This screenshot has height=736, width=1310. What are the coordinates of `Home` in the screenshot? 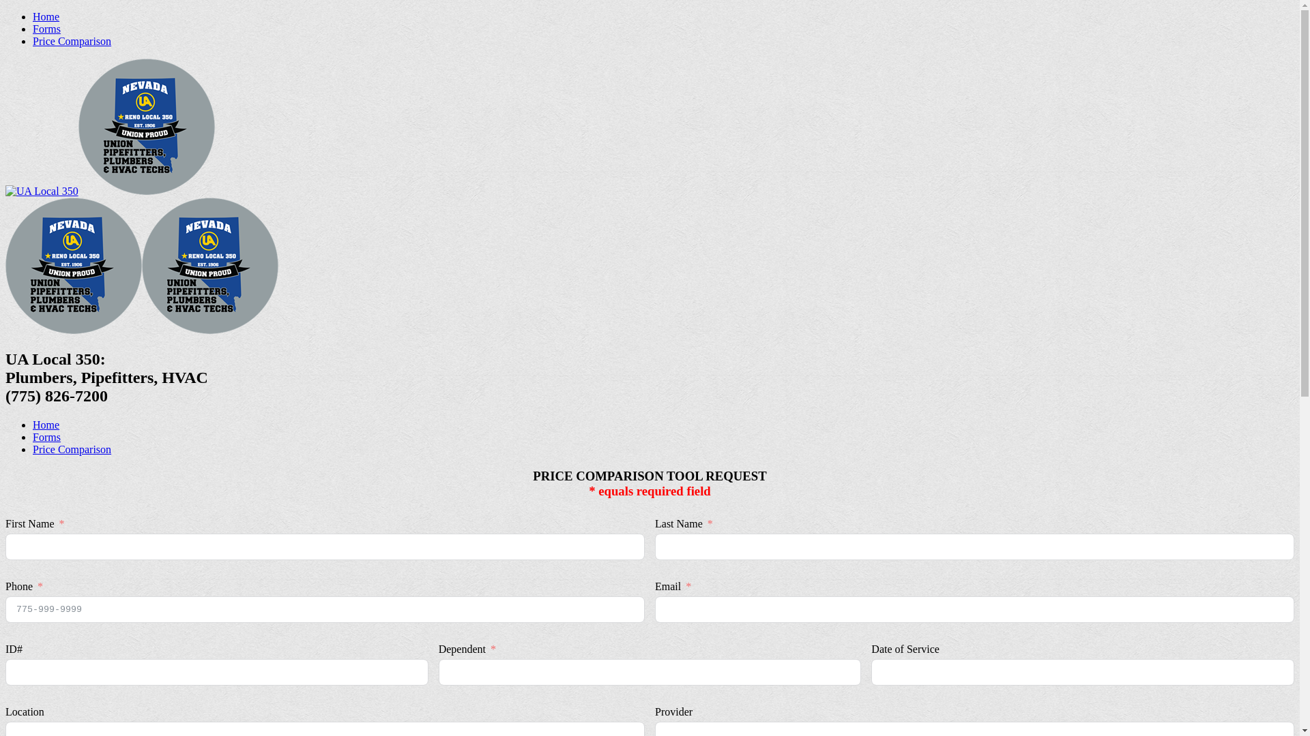 It's located at (46, 16).